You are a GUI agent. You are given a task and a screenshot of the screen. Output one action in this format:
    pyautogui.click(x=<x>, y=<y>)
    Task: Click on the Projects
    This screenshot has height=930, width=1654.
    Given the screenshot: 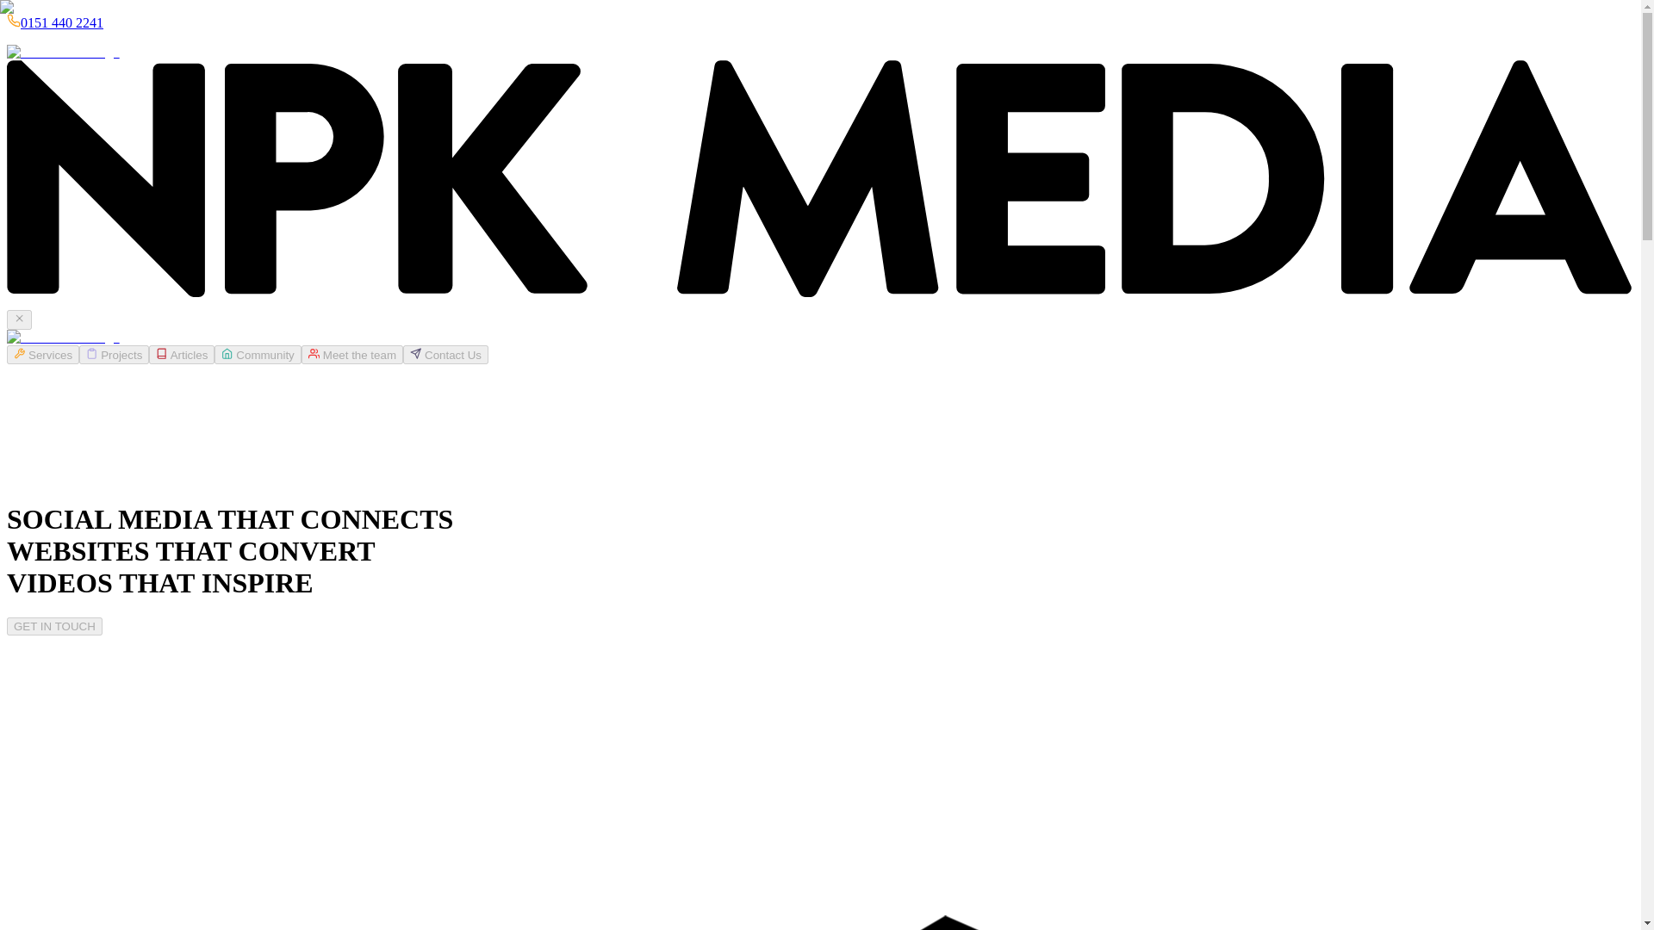 What is the action you would take?
    pyautogui.click(x=114, y=355)
    